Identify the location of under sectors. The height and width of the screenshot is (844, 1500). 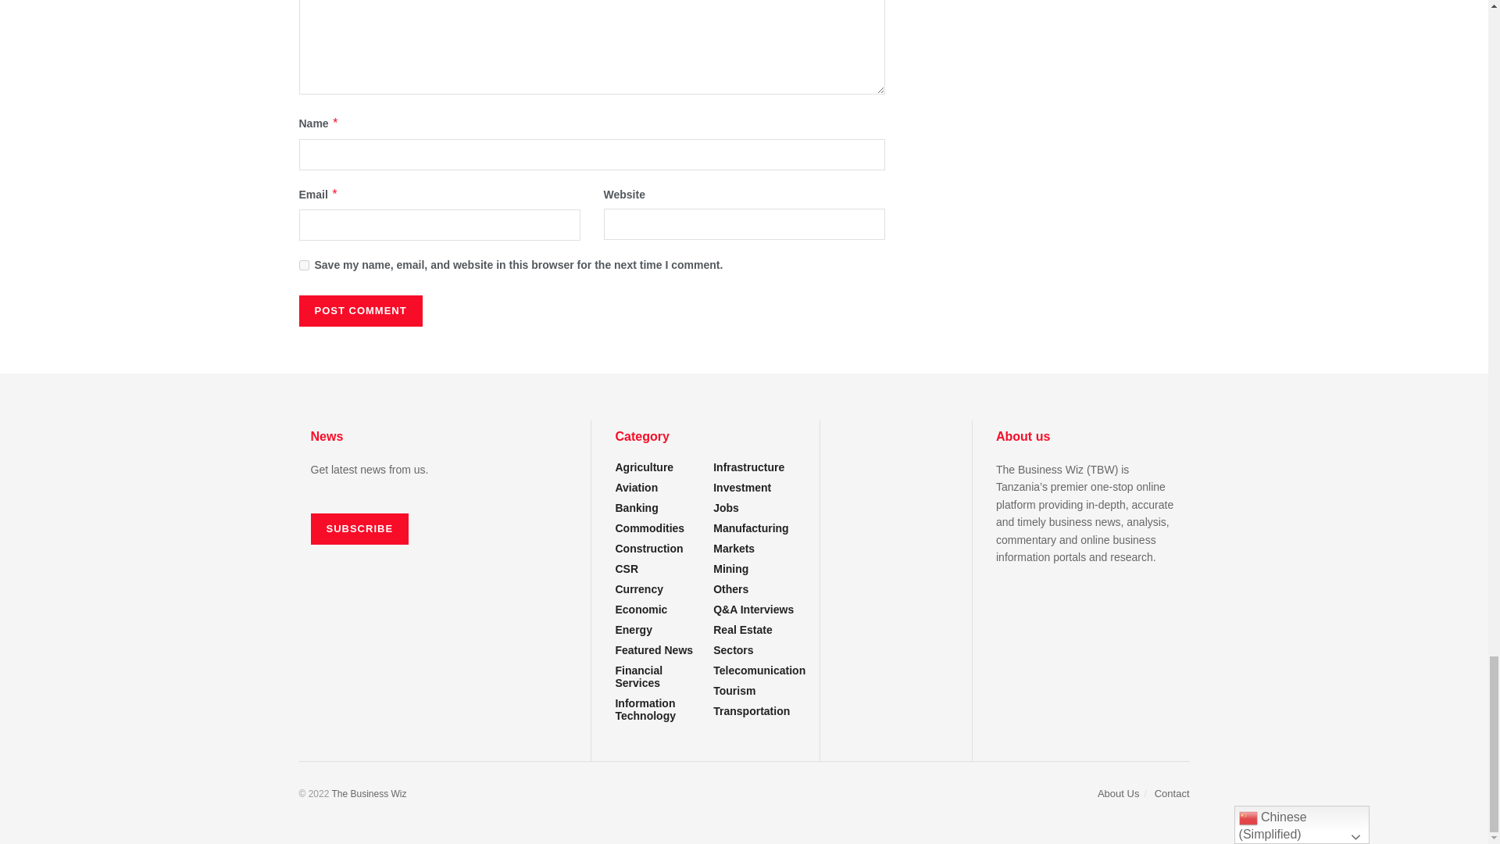
(648, 549).